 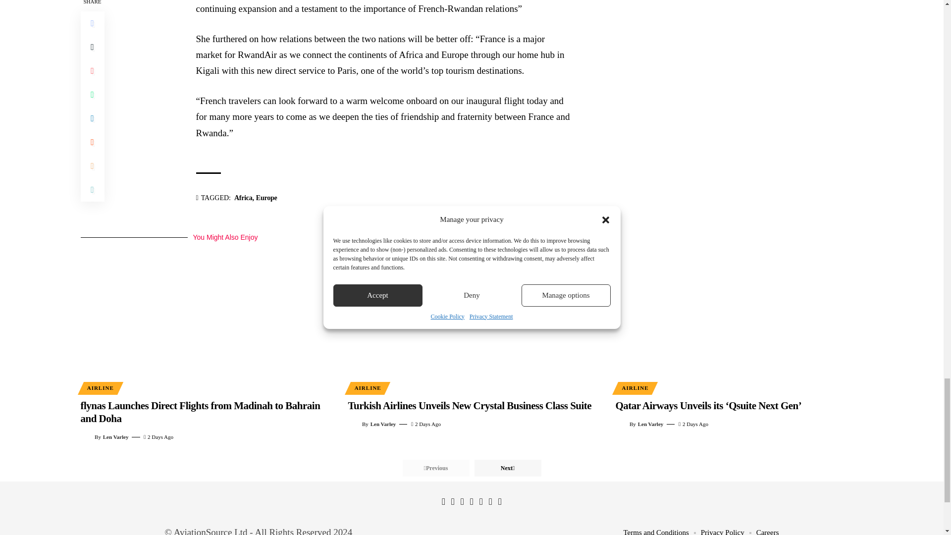 What do you see at coordinates (472, 317) in the screenshot?
I see `Turkish Airlines Unveils New Crystal Business Class Suite` at bounding box center [472, 317].